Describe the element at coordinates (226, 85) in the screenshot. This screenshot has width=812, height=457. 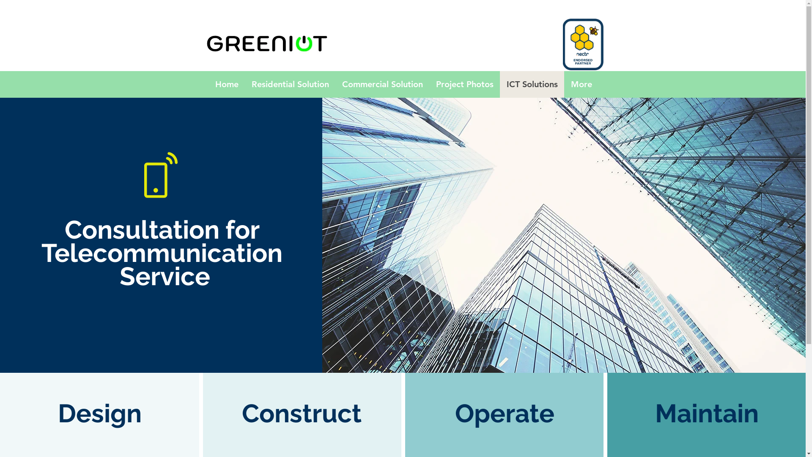
I see `Home` at that location.